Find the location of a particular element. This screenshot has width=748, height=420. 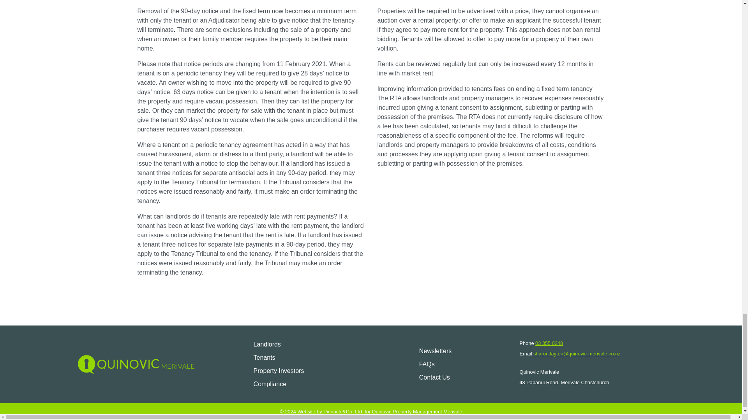

Landlords is located at coordinates (279, 345).